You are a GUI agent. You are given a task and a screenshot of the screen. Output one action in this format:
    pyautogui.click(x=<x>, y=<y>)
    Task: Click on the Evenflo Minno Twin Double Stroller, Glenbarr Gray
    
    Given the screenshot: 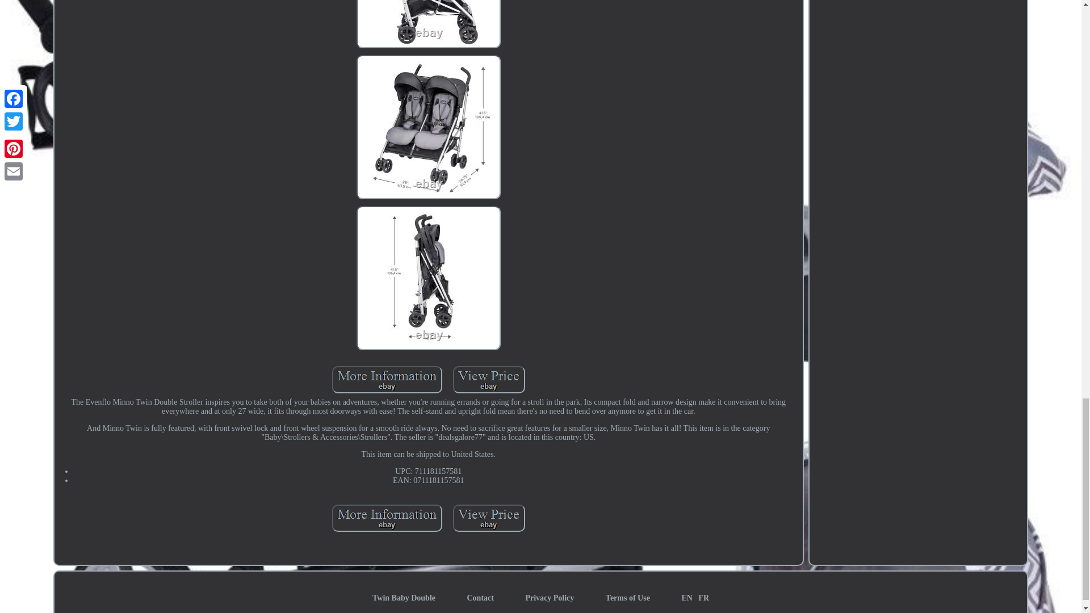 What is the action you would take?
    pyautogui.click(x=387, y=518)
    